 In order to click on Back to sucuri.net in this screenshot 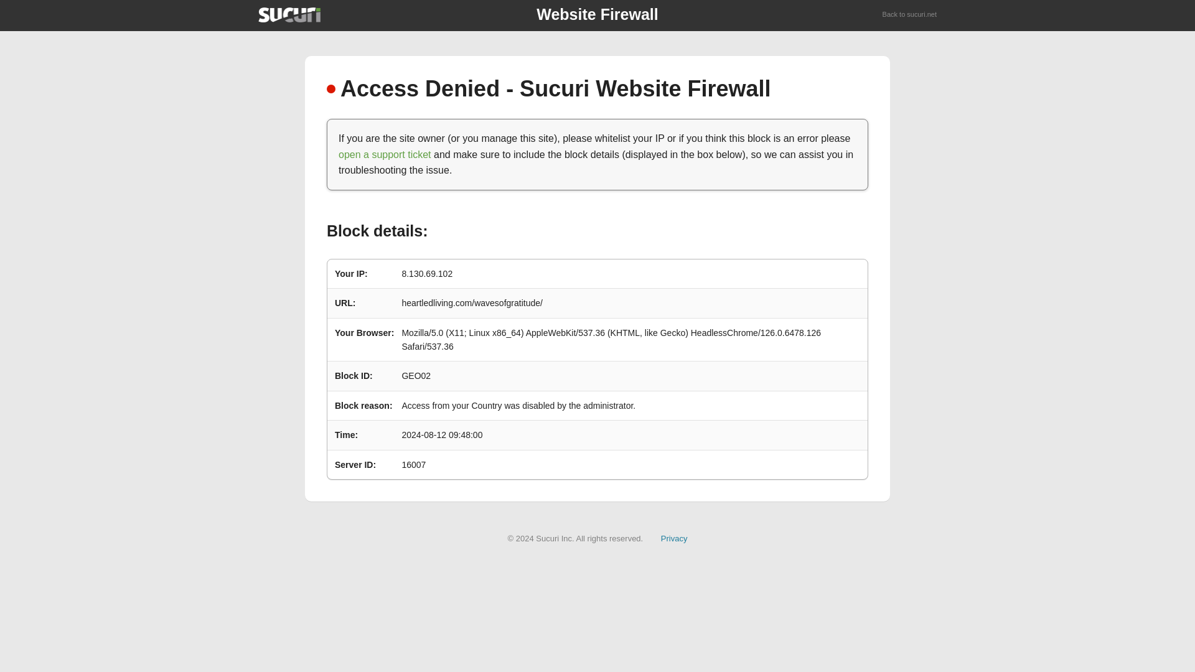, I will do `click(910, 15)`.